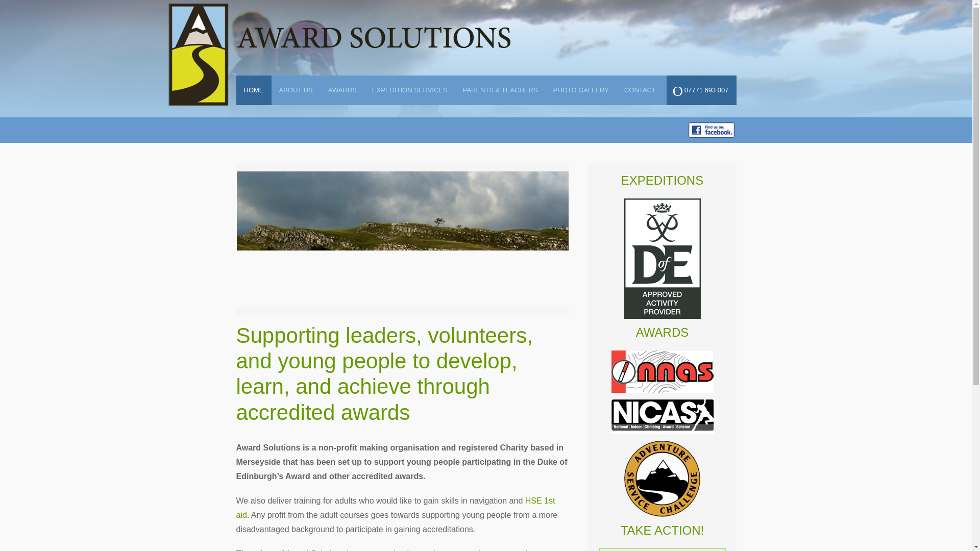 The height and width of the screenshot is (551, 980). Describe the element at coordinates (395, 508) in the screenshot. I see `HSE 1st aid` at that location.